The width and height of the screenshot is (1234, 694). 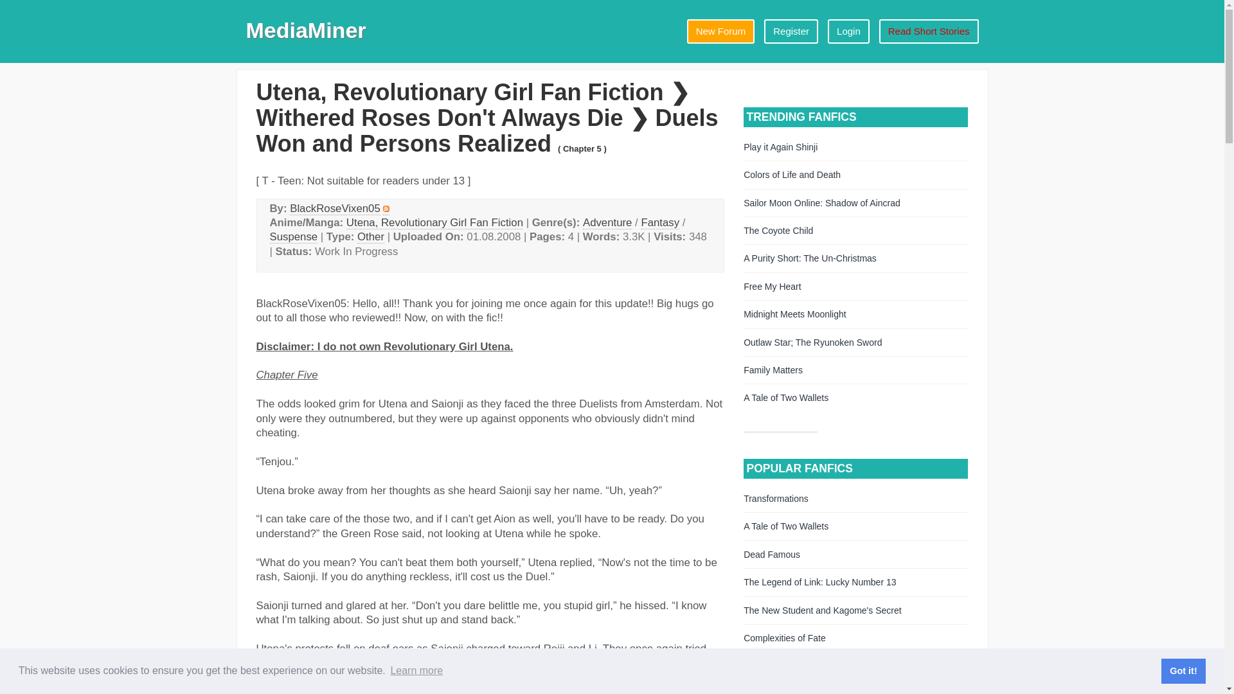 I want to click on Transformations, so click(x=776, y=499).